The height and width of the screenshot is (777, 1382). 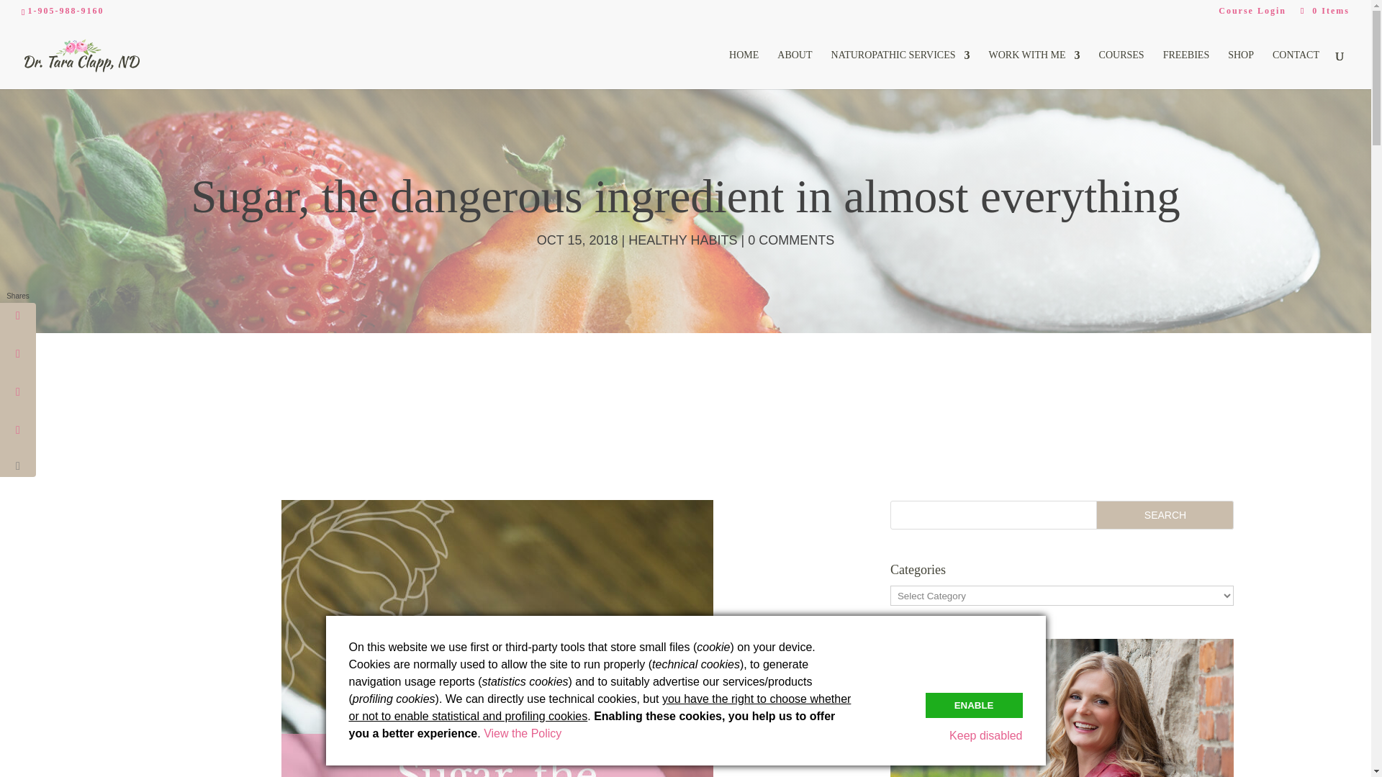 I want to click on Search, so click(x=1165, y=514).